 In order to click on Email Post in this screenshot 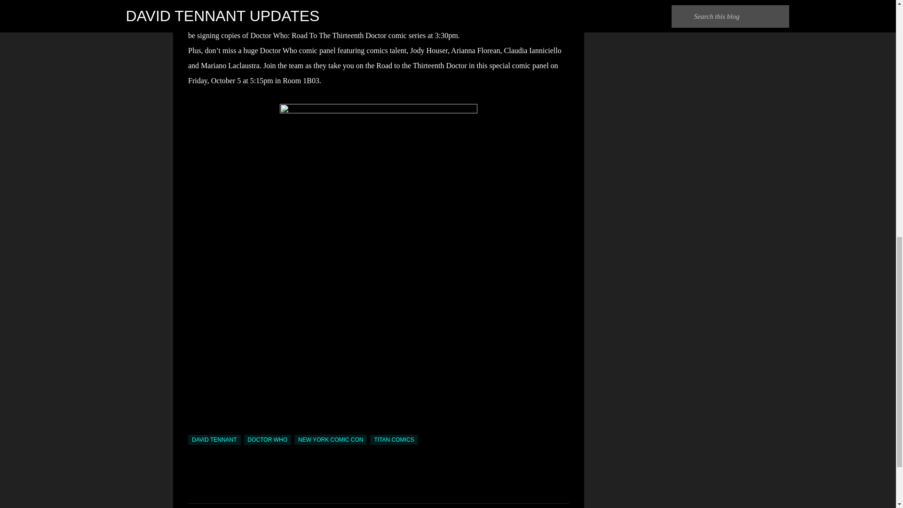, I will do `click(194, 429)`.